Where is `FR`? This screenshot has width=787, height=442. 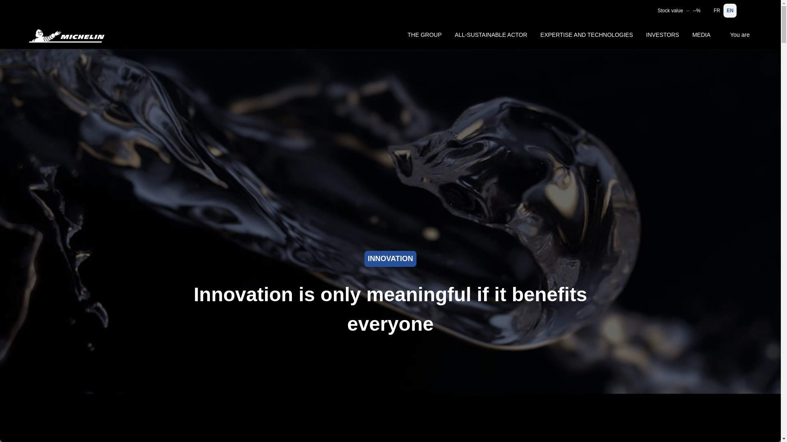 FR is located at coordinates (716, 11).